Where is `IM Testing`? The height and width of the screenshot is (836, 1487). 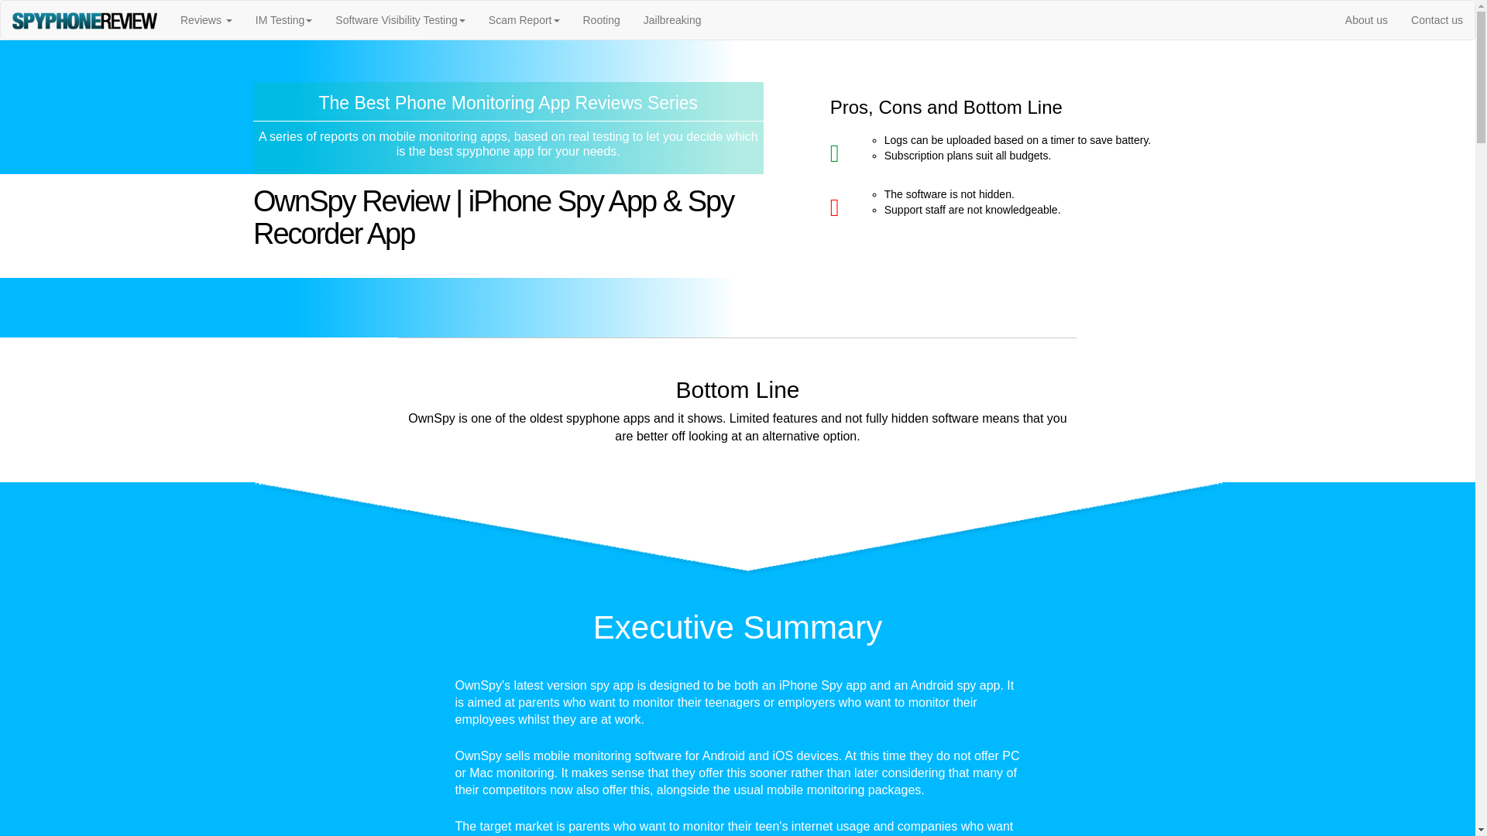 IM Testing is located at coordinates (283, 20).